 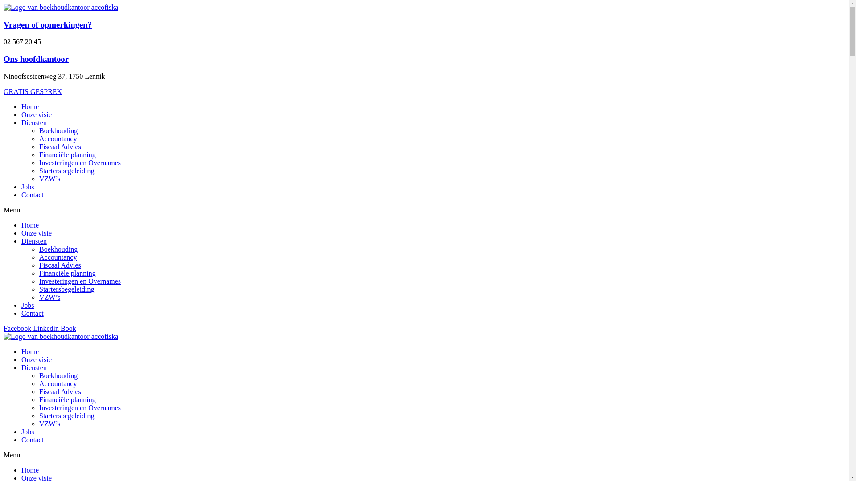 What do you see at coordinates (48, 25) in the screenshot?
I see `Vragen of opmerkingen?` at bounding box center [48, 25].